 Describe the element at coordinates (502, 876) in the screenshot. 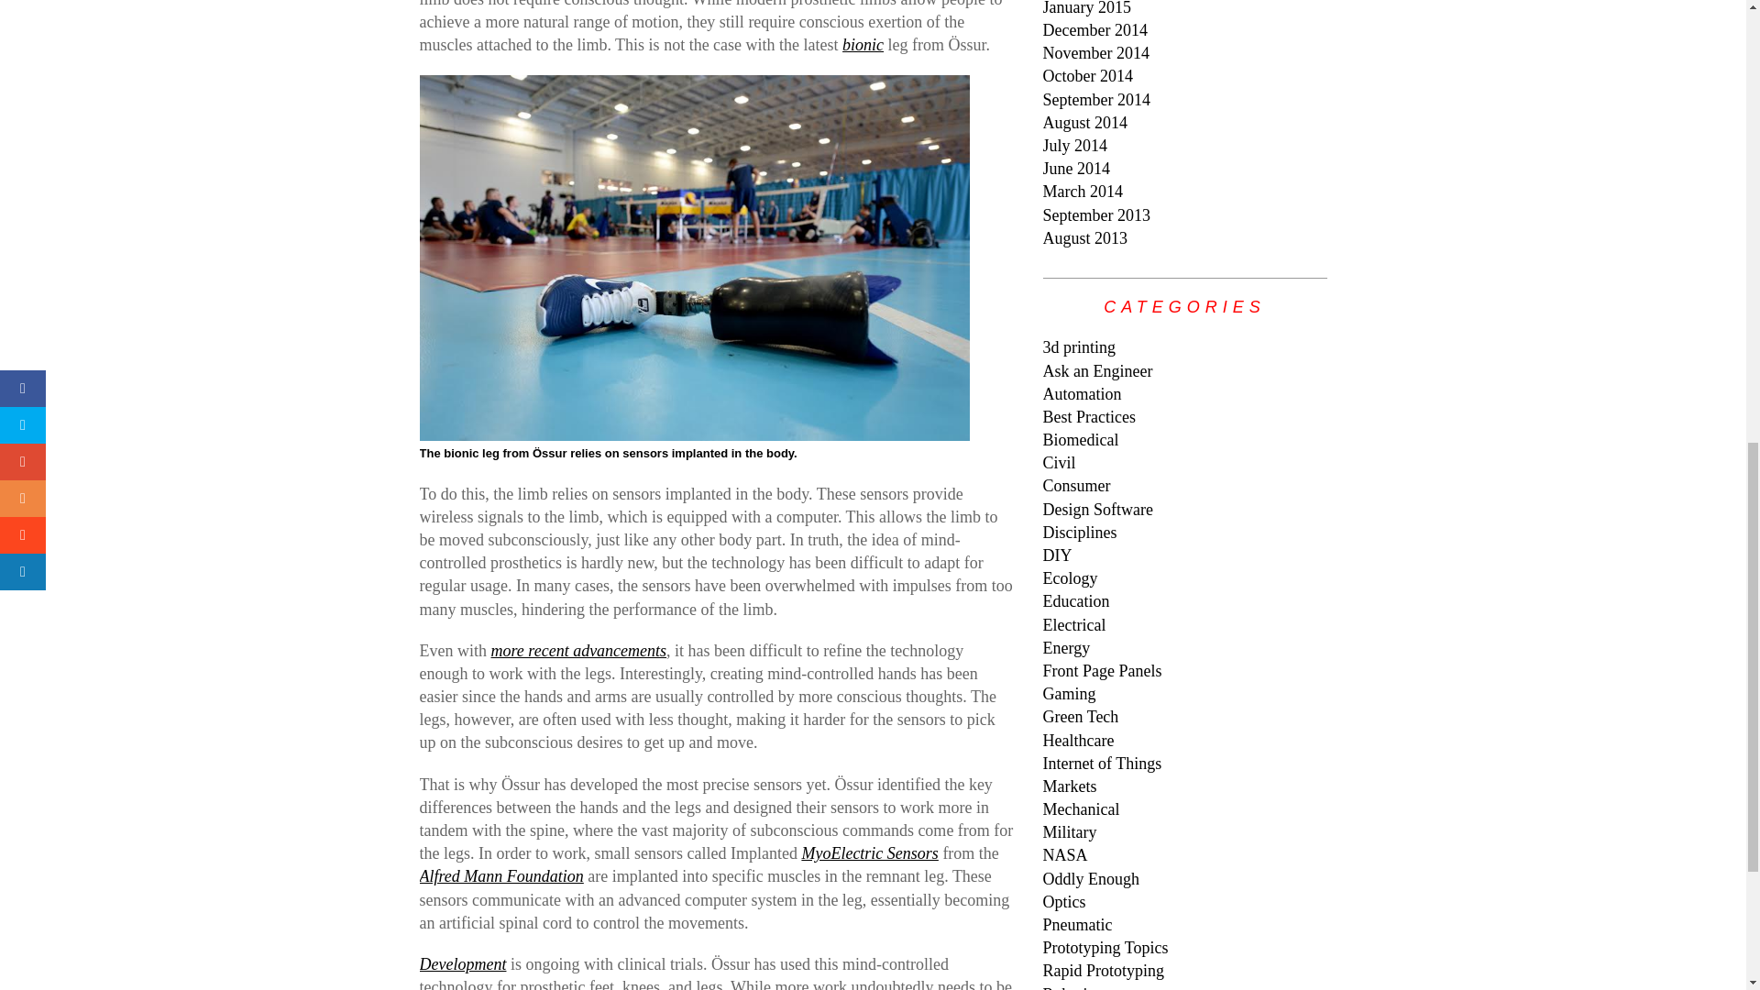

I see `Alfred Mann Foundation` at that location.